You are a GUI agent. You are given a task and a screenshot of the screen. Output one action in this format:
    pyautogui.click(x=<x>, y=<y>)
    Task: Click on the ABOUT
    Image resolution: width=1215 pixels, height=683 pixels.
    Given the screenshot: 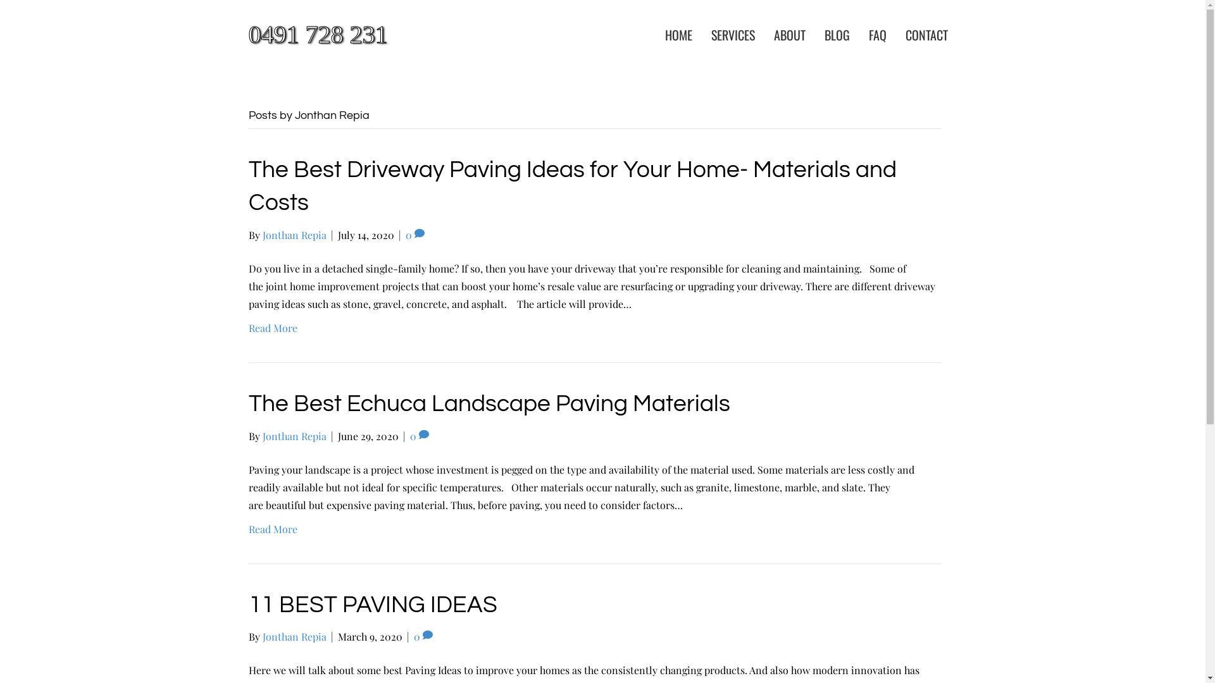 What is the action you would take?
    pyautogui.click(x=790, y=35)
    